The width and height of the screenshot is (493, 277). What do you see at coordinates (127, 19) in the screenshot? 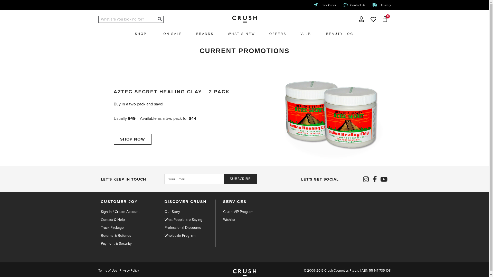
I see `Search` at bounding box center [127, 19].